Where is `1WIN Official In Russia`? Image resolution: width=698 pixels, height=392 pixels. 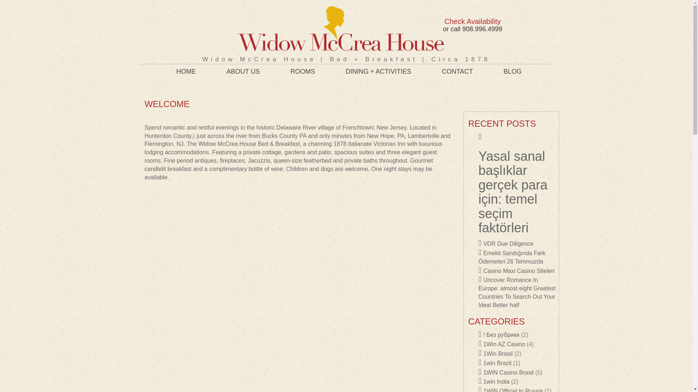
1WIN Official In Russia is located at coordinates (510, 390).